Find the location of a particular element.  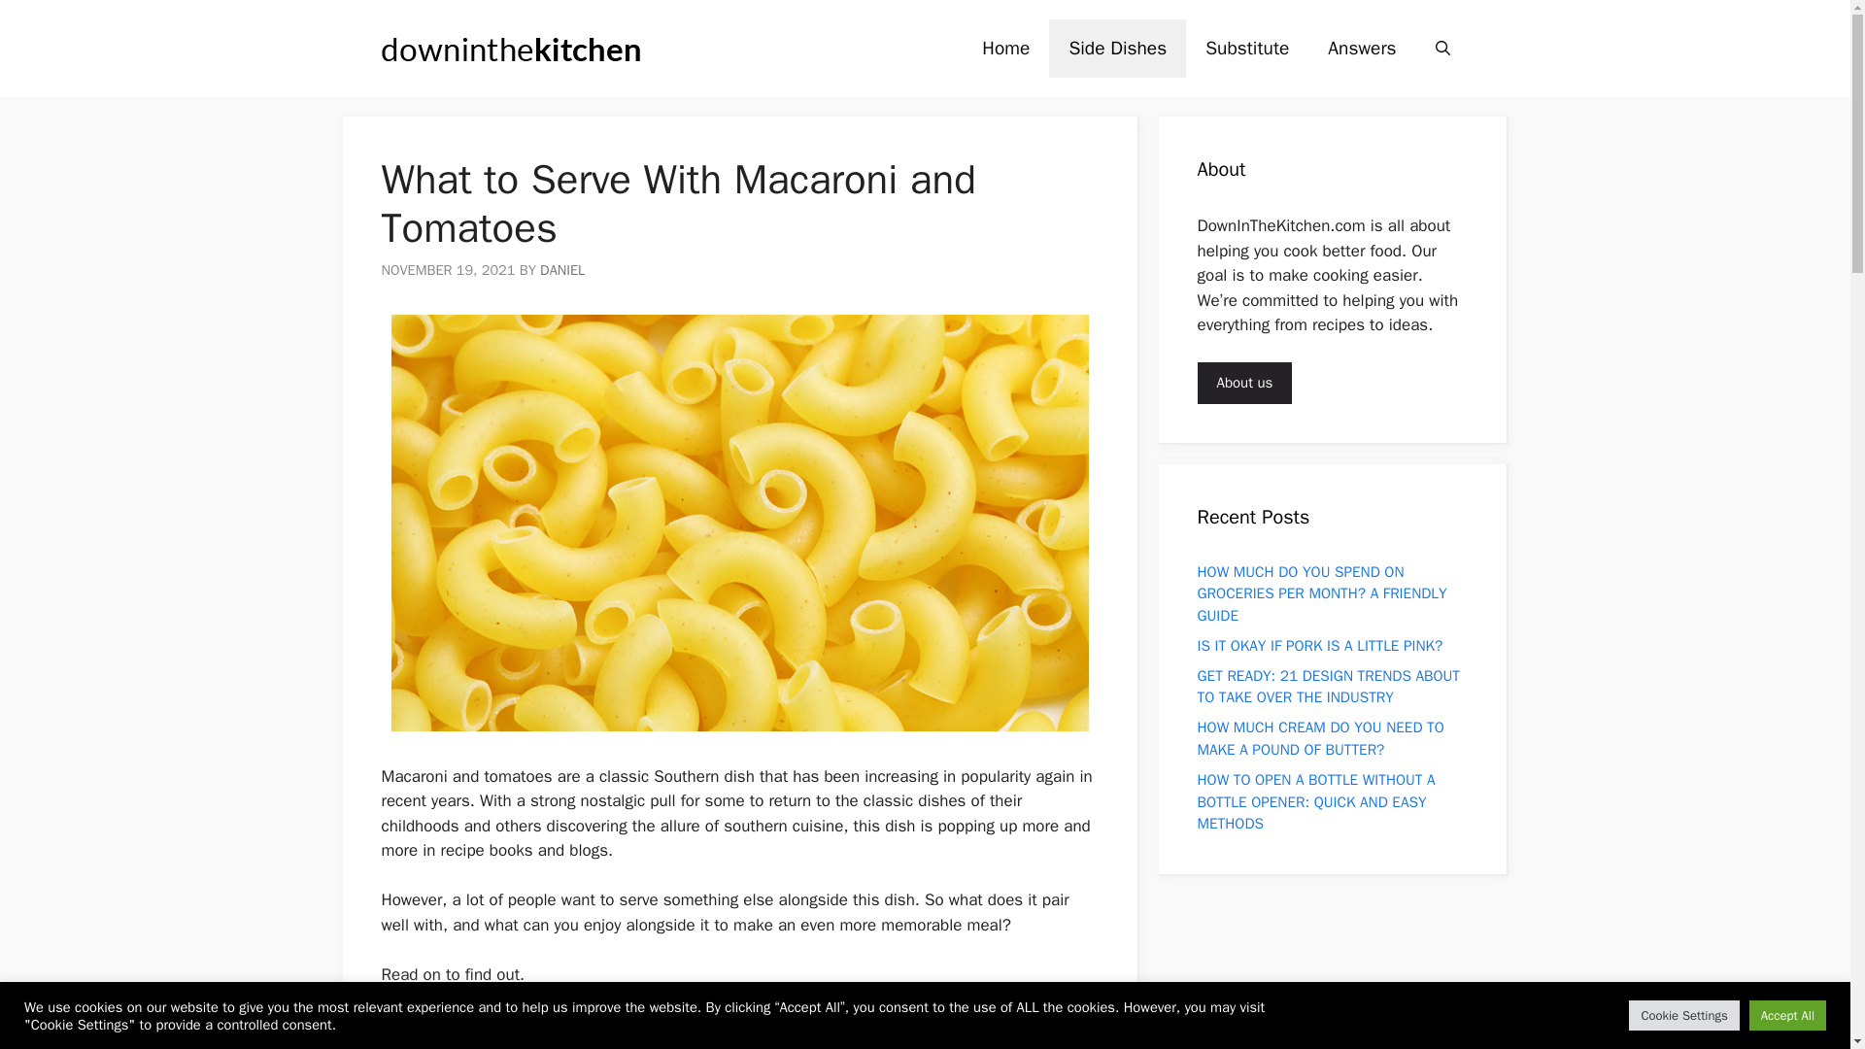

Substitutes is located at coordinates (1247, 49).